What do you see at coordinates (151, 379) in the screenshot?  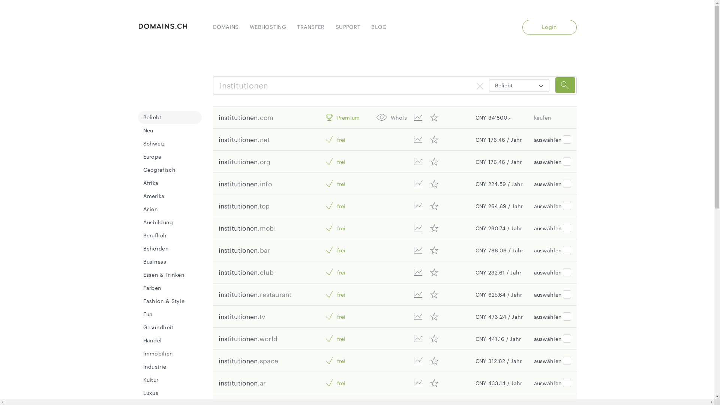 I see `Kultur` at bounding box center [151, 379].